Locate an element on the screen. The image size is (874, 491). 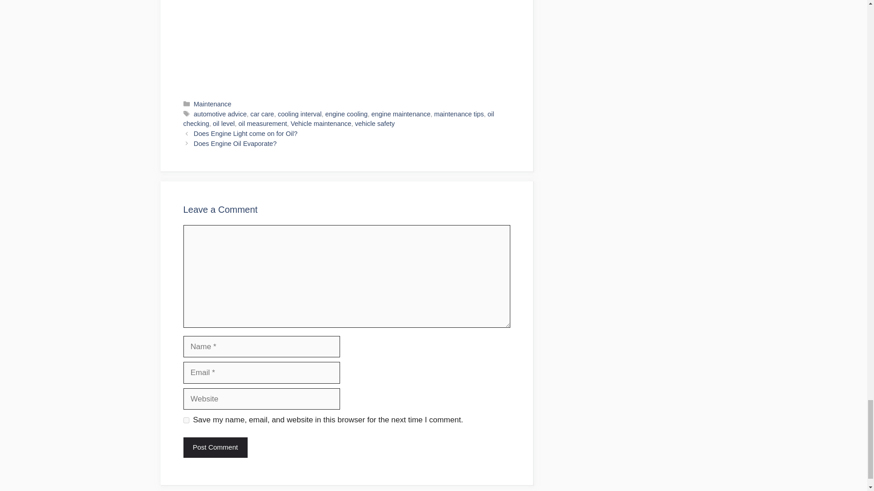
vehicle safety is located at coordinates (375, 123).